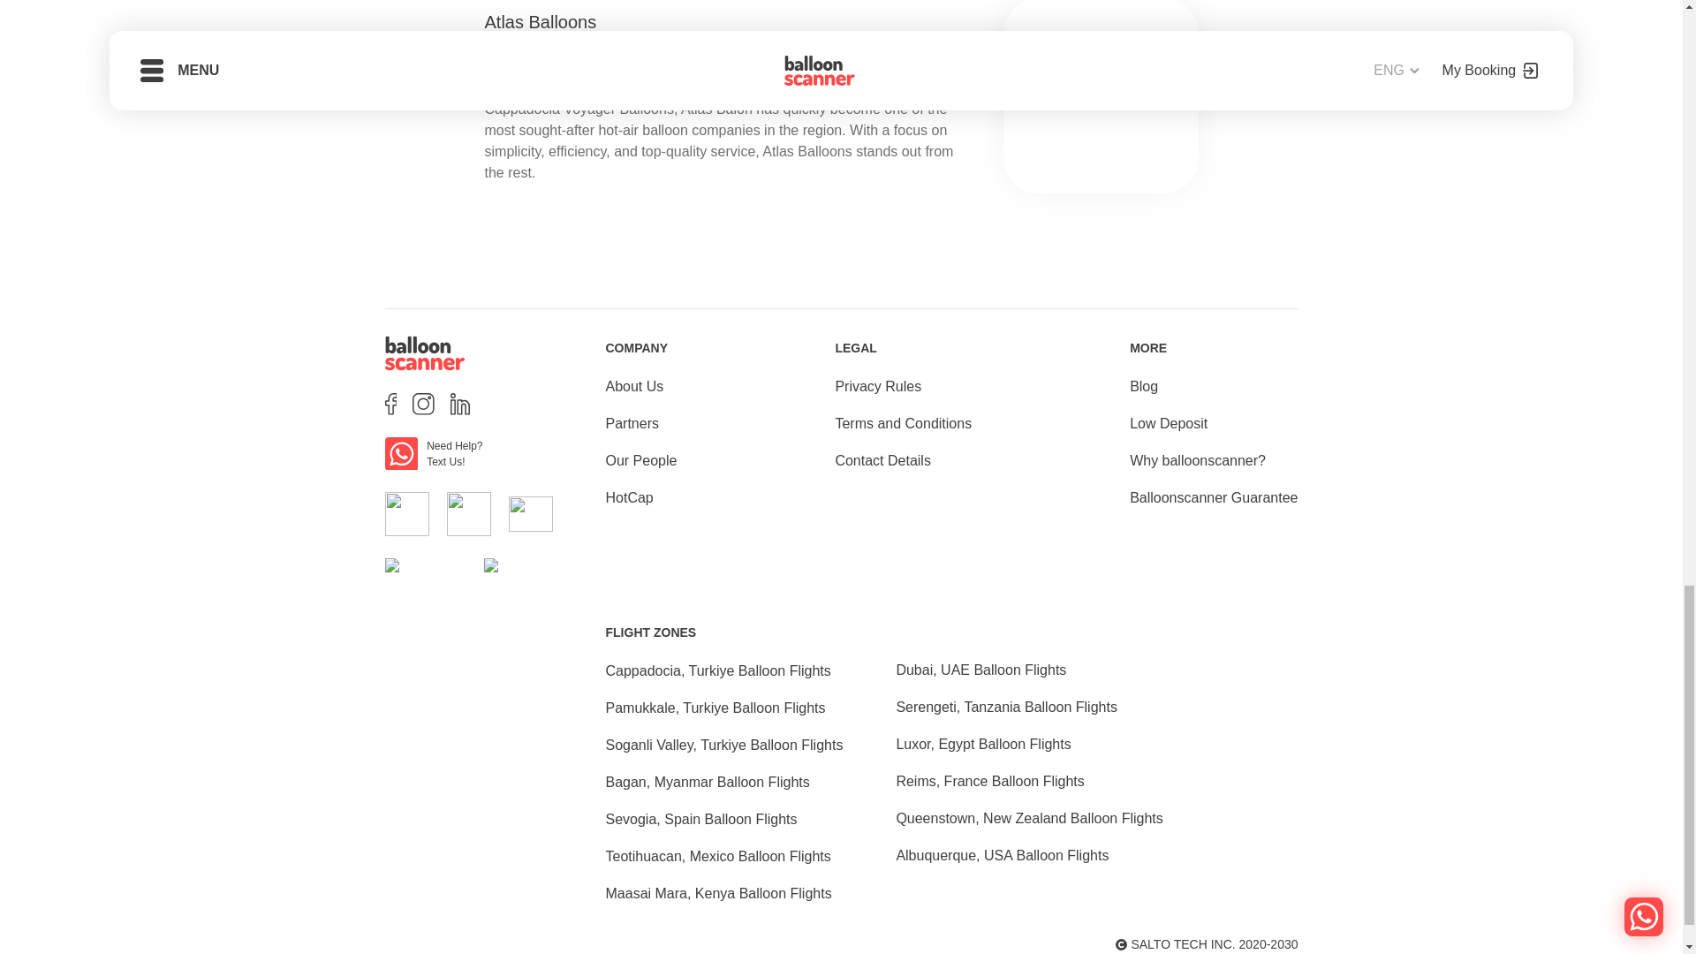 The width and height of the screenshot is (1696, 954). What do you see at coordinates (632, 424) in the screenshot?
I see `Partners` at bounding box center [632, 424].